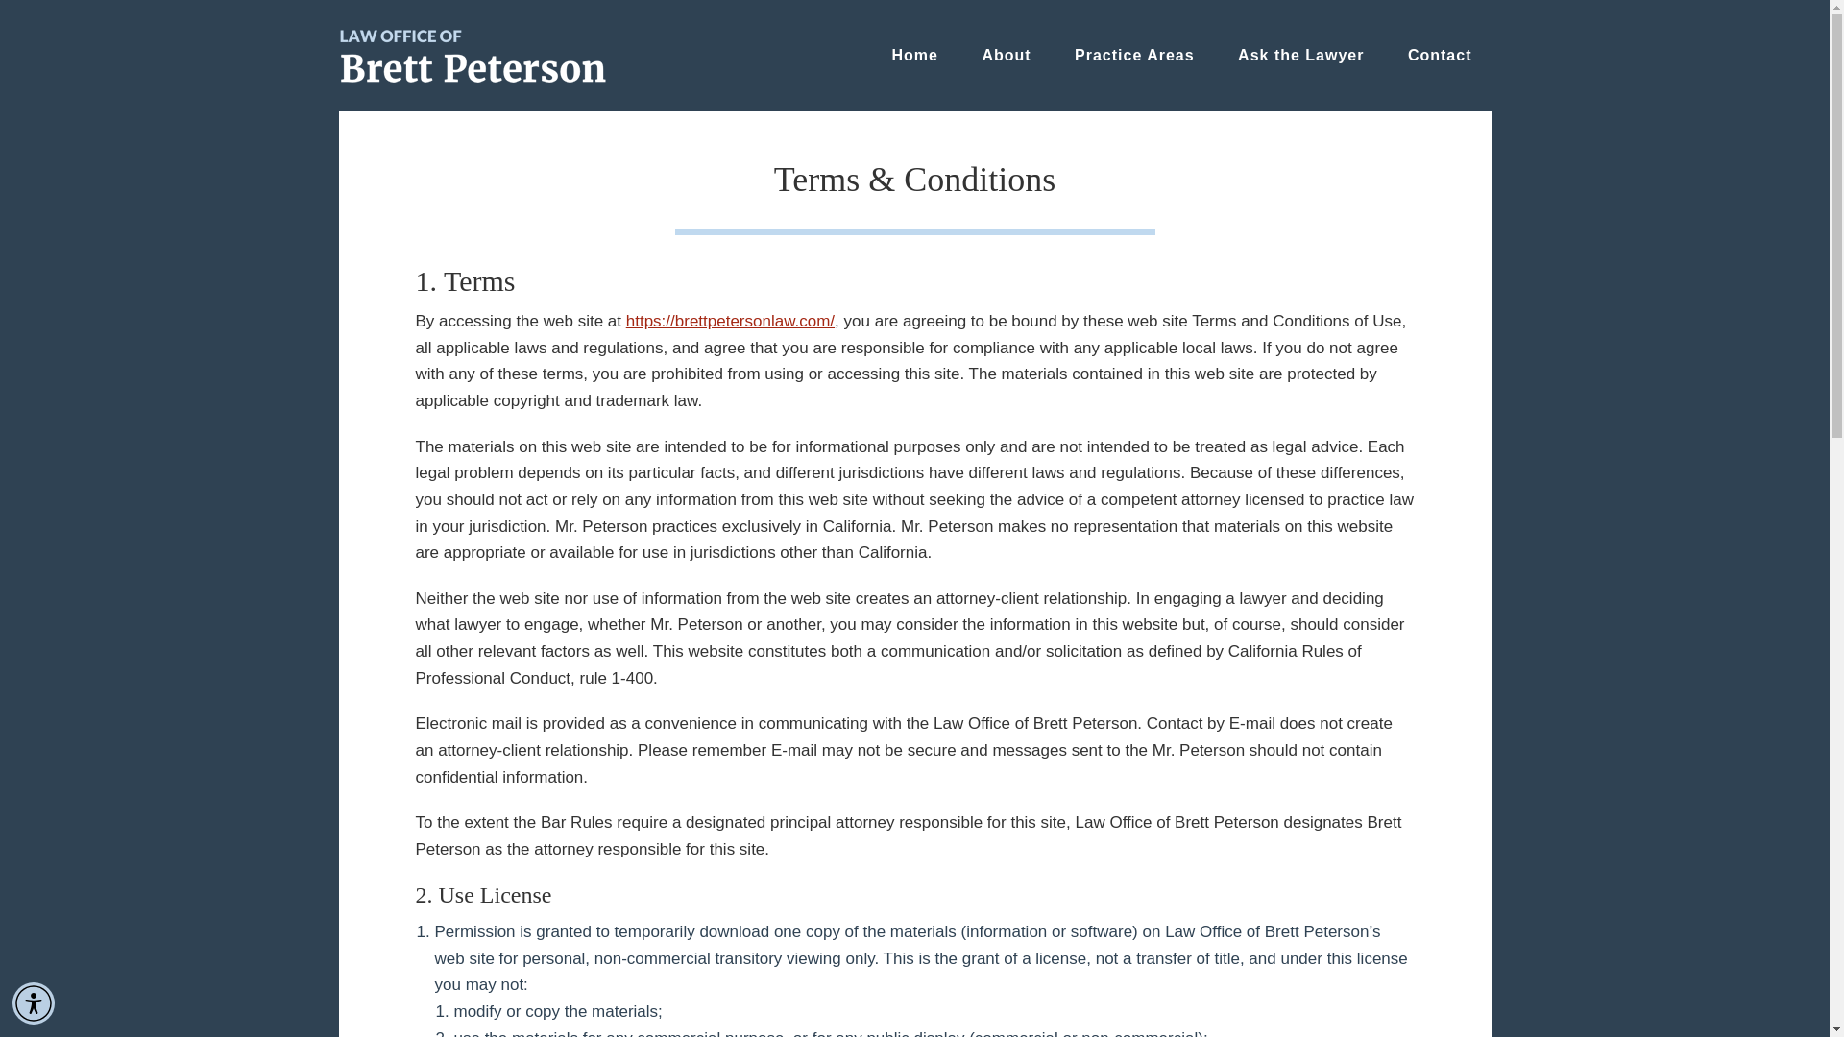 The height and width of the screenshot is (1037, 1844). I want to click on Accessibility Menu, so click(34, 1002).